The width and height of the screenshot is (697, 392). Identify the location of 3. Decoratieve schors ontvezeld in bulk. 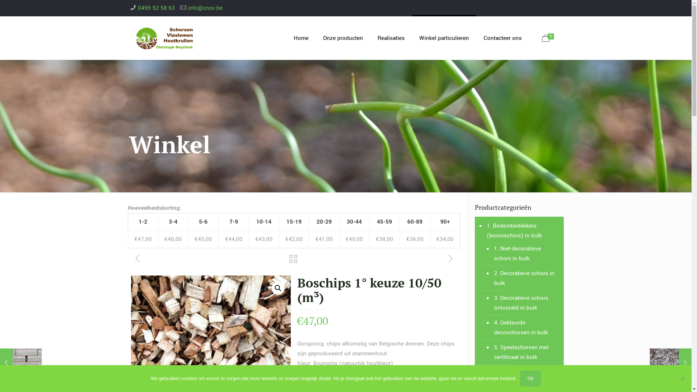
(525, 303).